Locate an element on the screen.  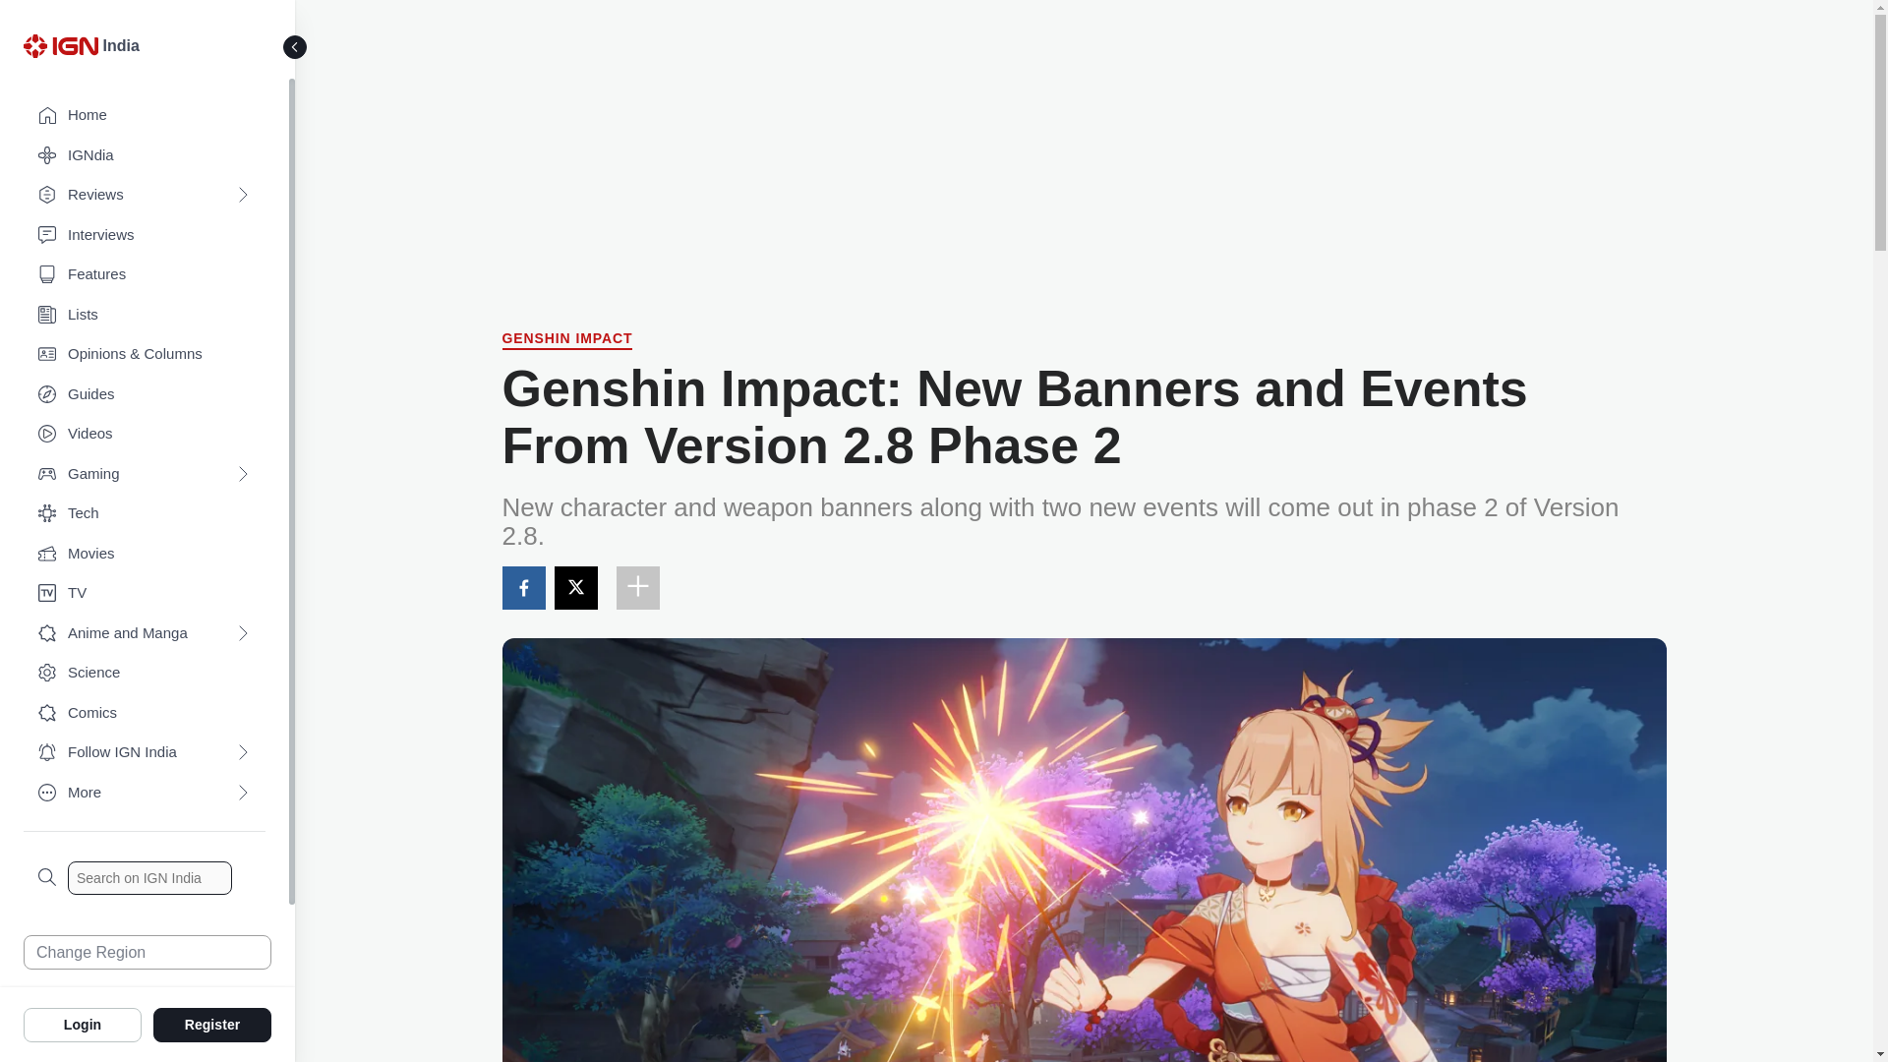
Comics is located at coordinates (144, 714).